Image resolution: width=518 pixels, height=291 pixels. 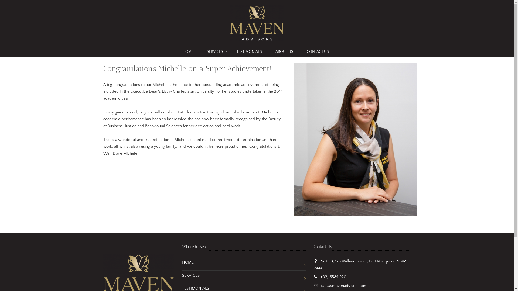 I want to click on tania@mavenadvisors.com.au, so click(x=347, y=286).